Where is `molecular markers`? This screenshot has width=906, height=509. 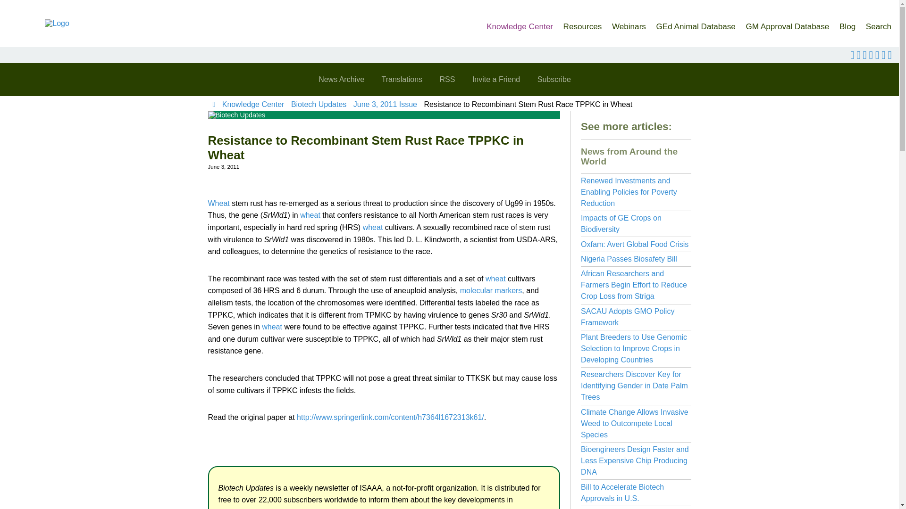
molecular markers is located at coordinates (491, 290).